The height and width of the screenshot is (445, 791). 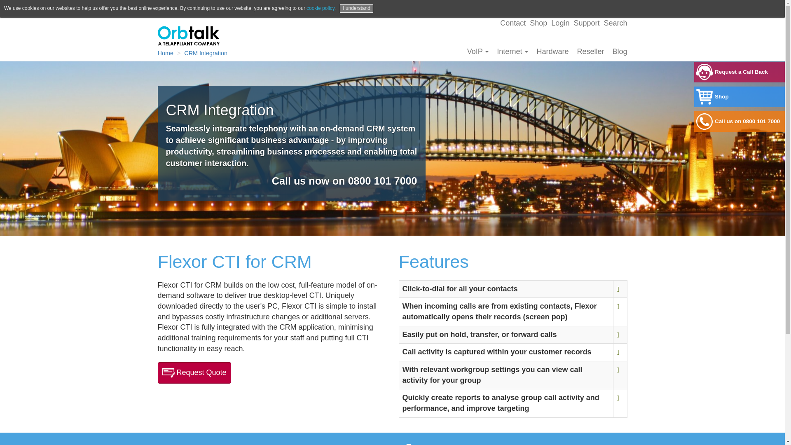 I want to click on I understand, so click(x=357, y=8).